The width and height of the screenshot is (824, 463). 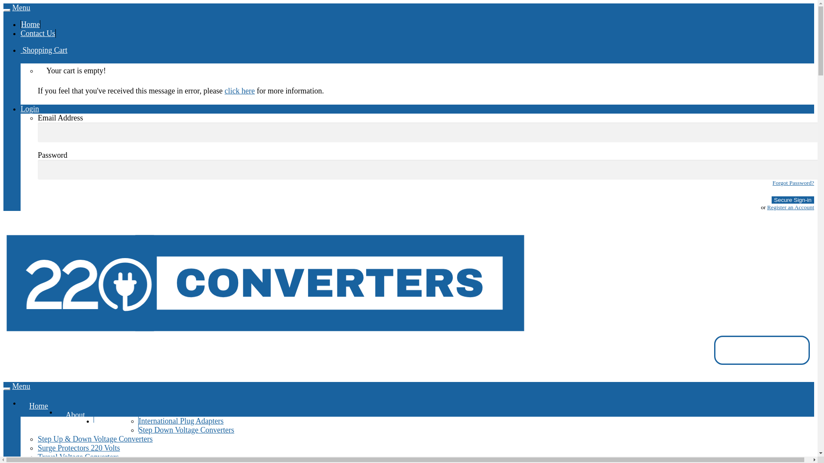 What do you see at coordinates (793, 183) in the screenshot?
I see `Forgot Password?` at bounding box center [793, 183].